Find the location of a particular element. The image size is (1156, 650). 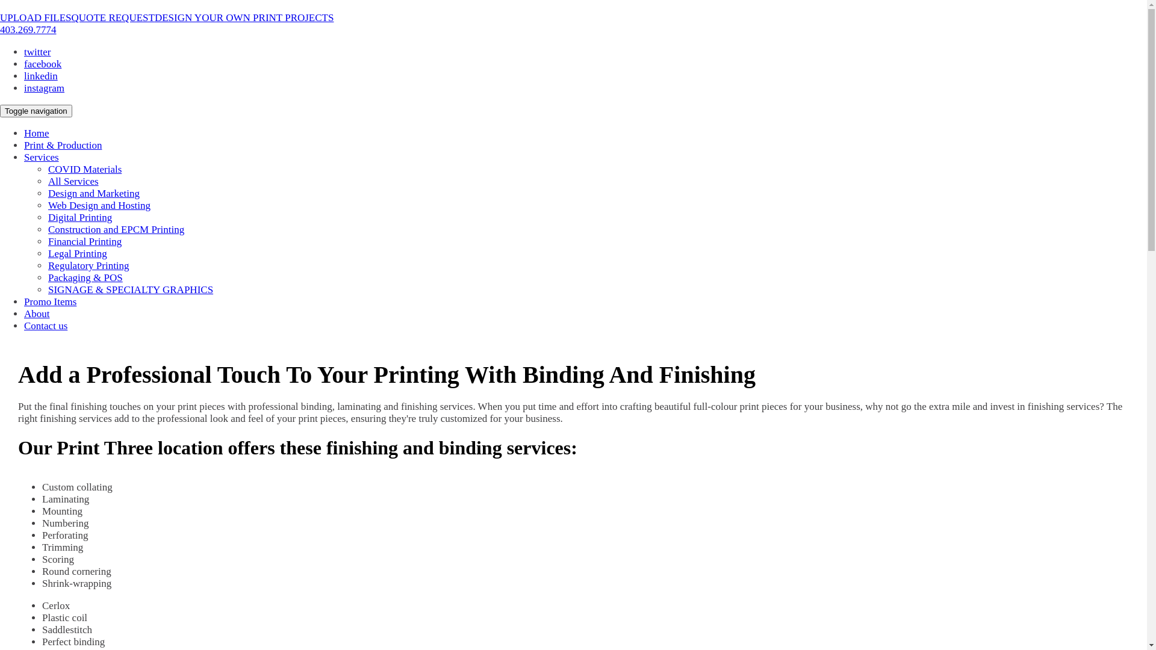

instagram is located at coordinates (45, 88).